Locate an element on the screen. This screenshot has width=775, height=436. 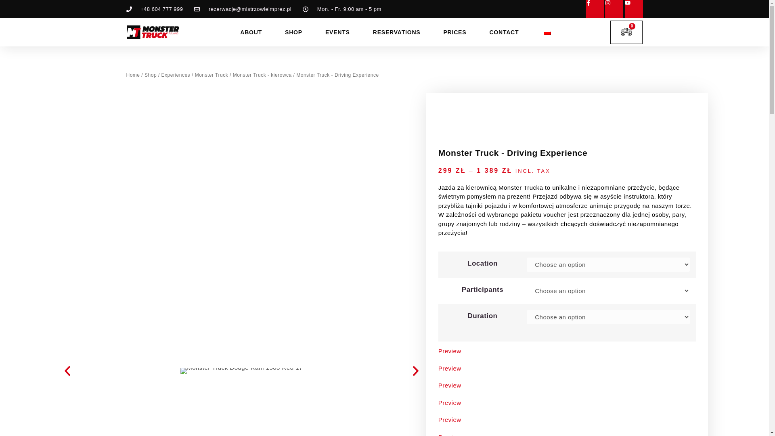
Preview is located at coordinates (567, 351).